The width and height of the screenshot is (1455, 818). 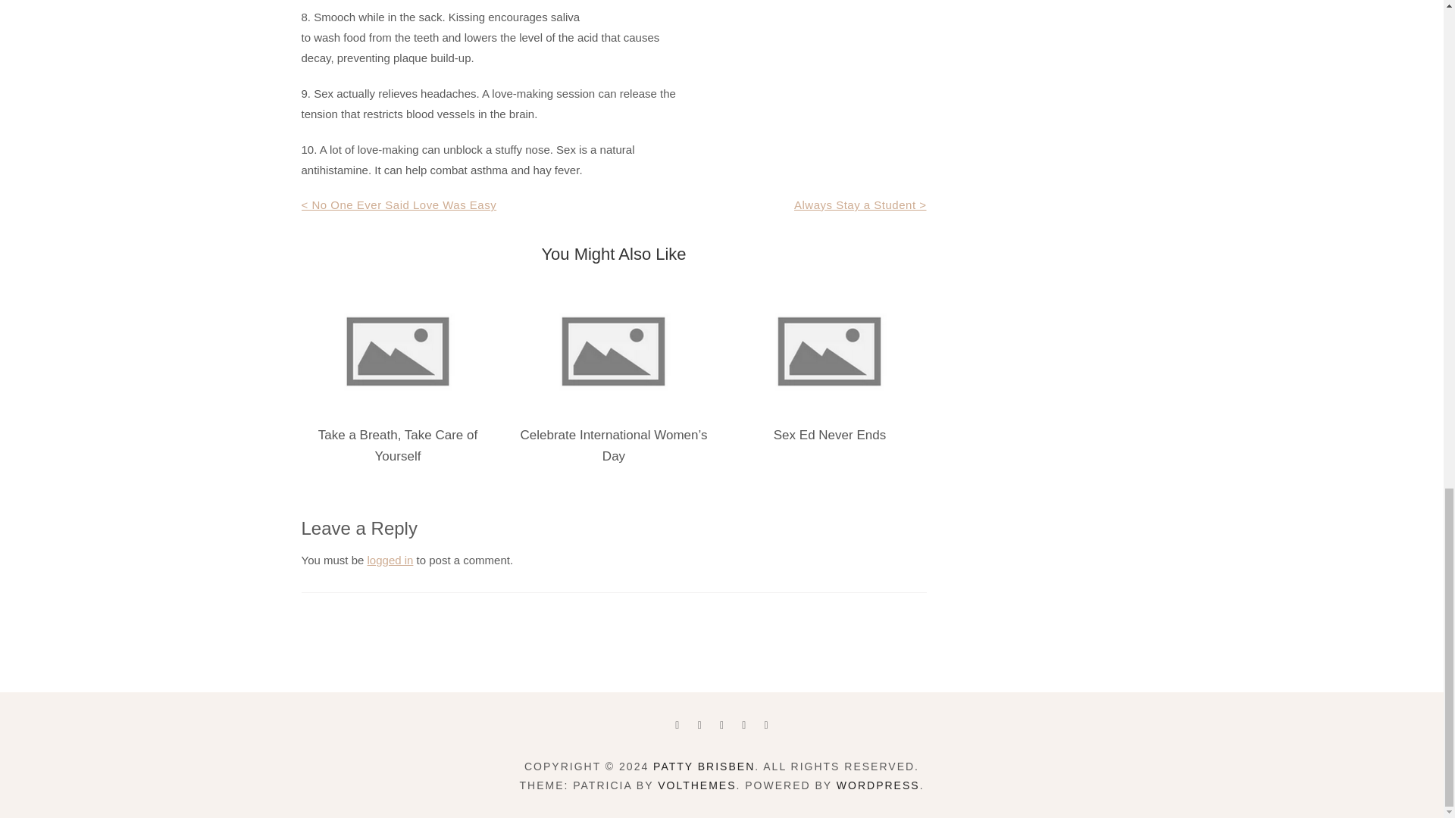 What do you see at coordinates (830, 435) in the screenshot?
I see `Sex Ed Never Ends` at bounding box center [830, 435].